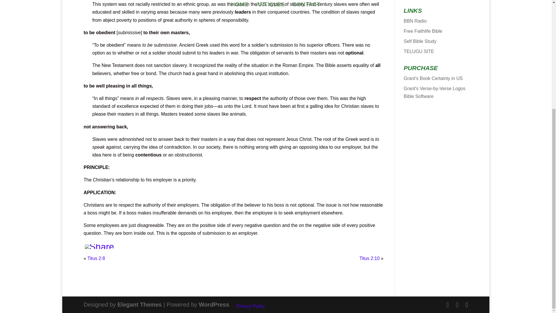  Describe the element at coordinates (415, 21) in the screenshot. I see `Videos on the Bible` at that location.